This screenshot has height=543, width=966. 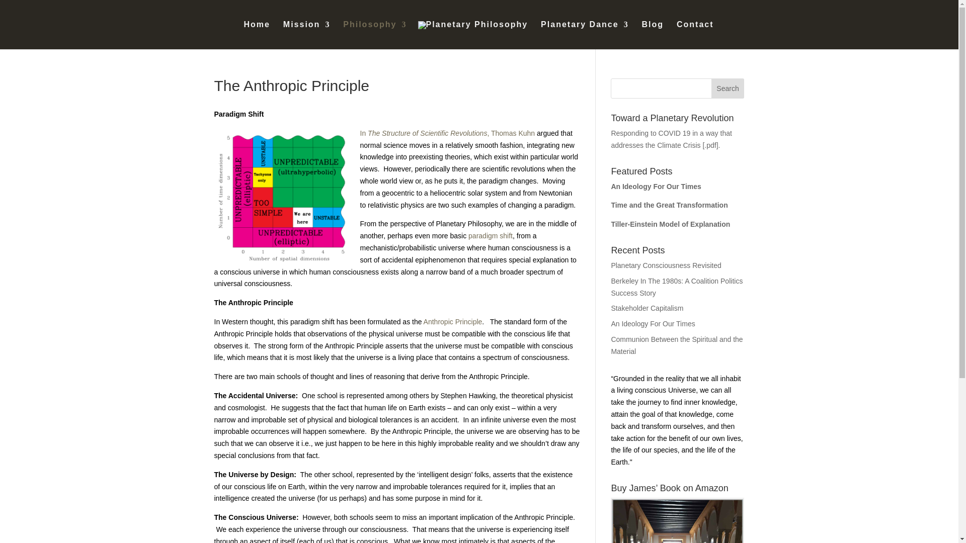 What do you see at coordinates (374, 35) in the screenshot?
I see `Philosophy` at bounding box center [374, 35].